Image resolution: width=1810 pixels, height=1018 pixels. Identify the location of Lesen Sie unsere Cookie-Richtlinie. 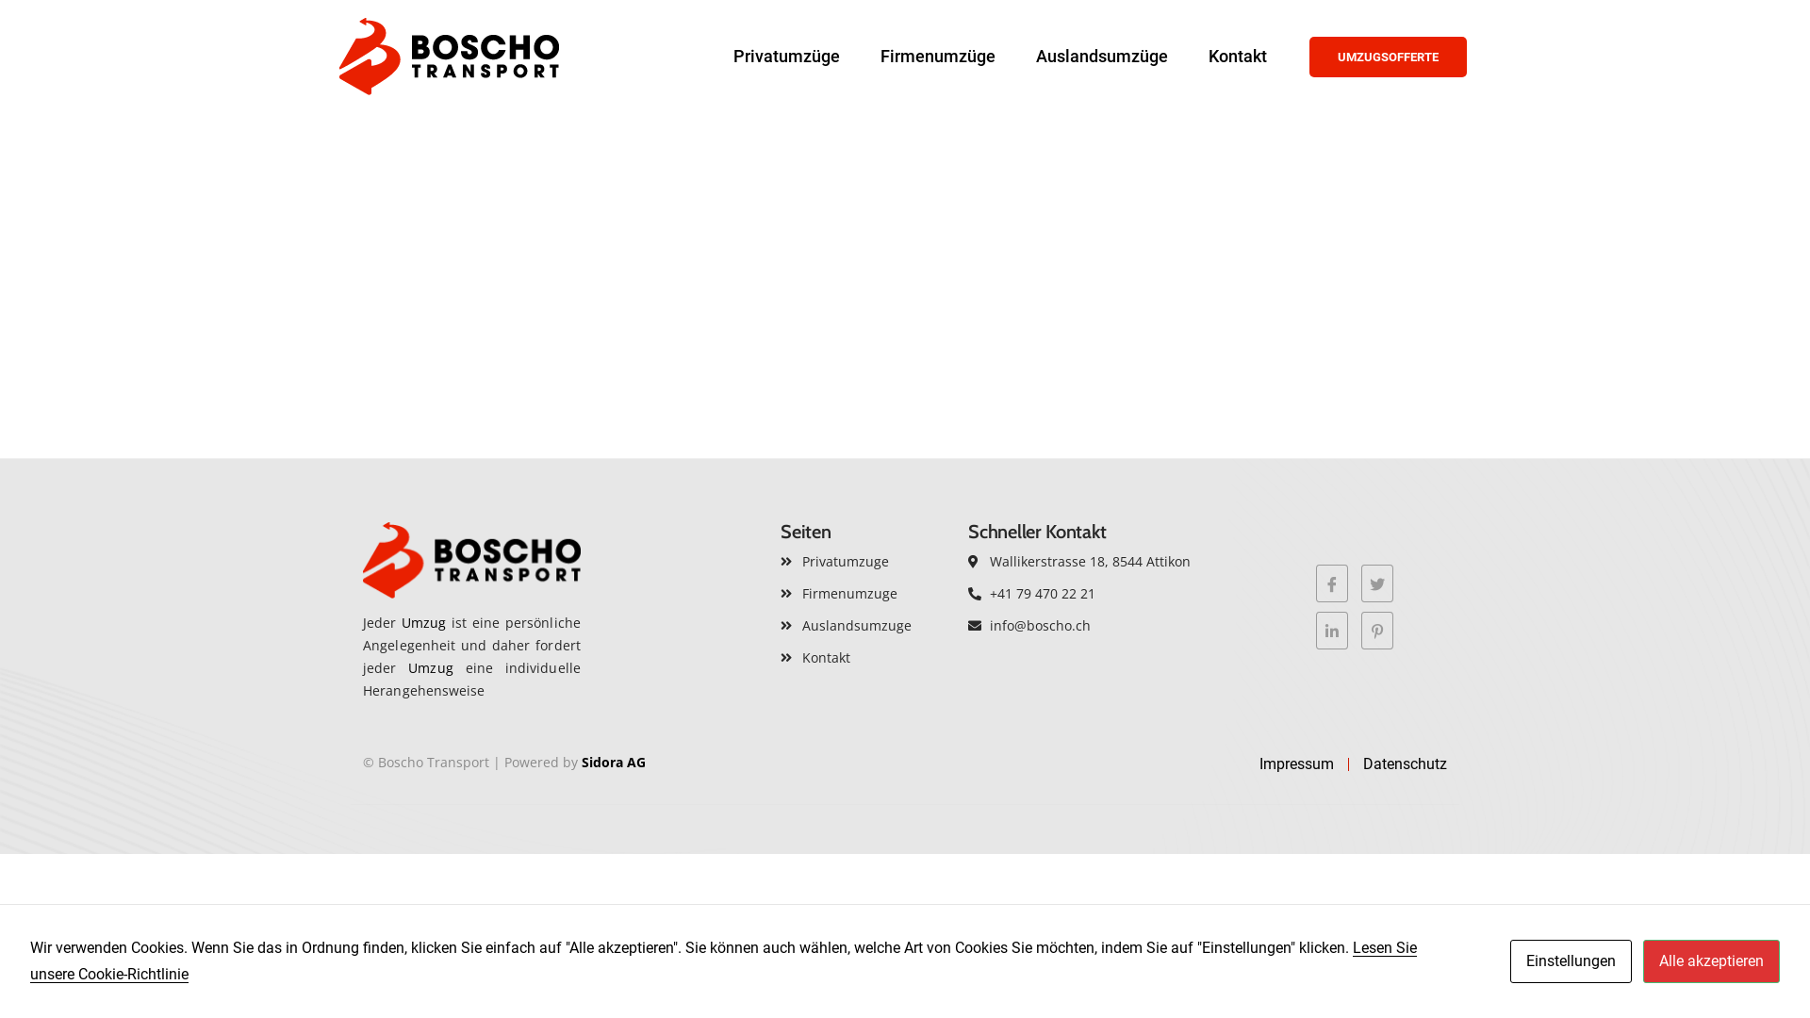
(724, 961).